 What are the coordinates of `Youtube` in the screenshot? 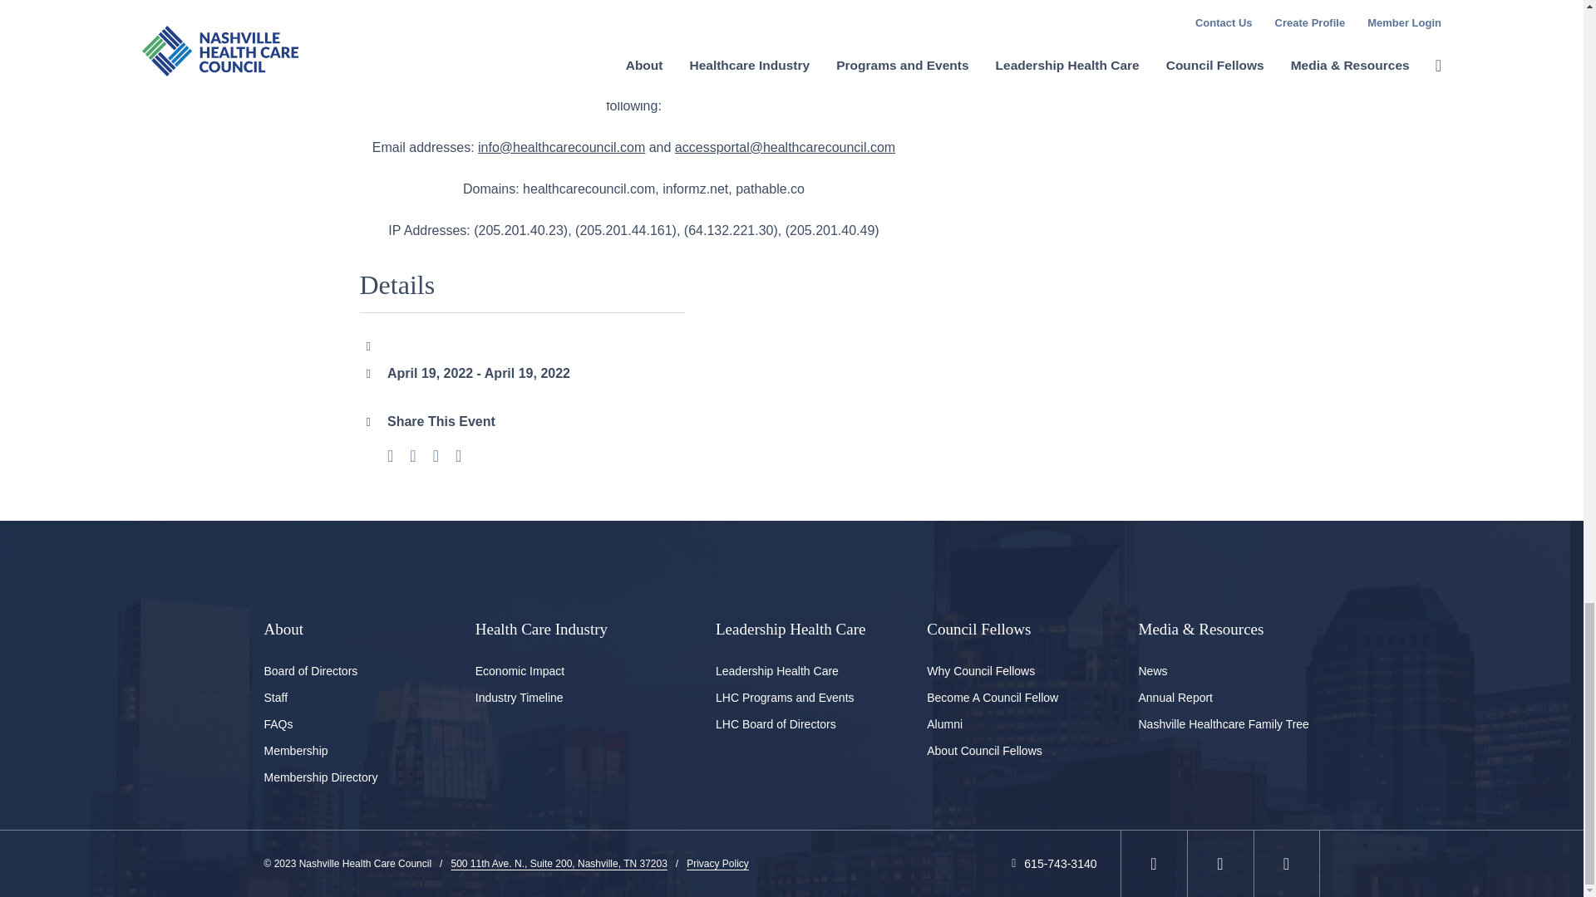 It's located at (1286, 864).